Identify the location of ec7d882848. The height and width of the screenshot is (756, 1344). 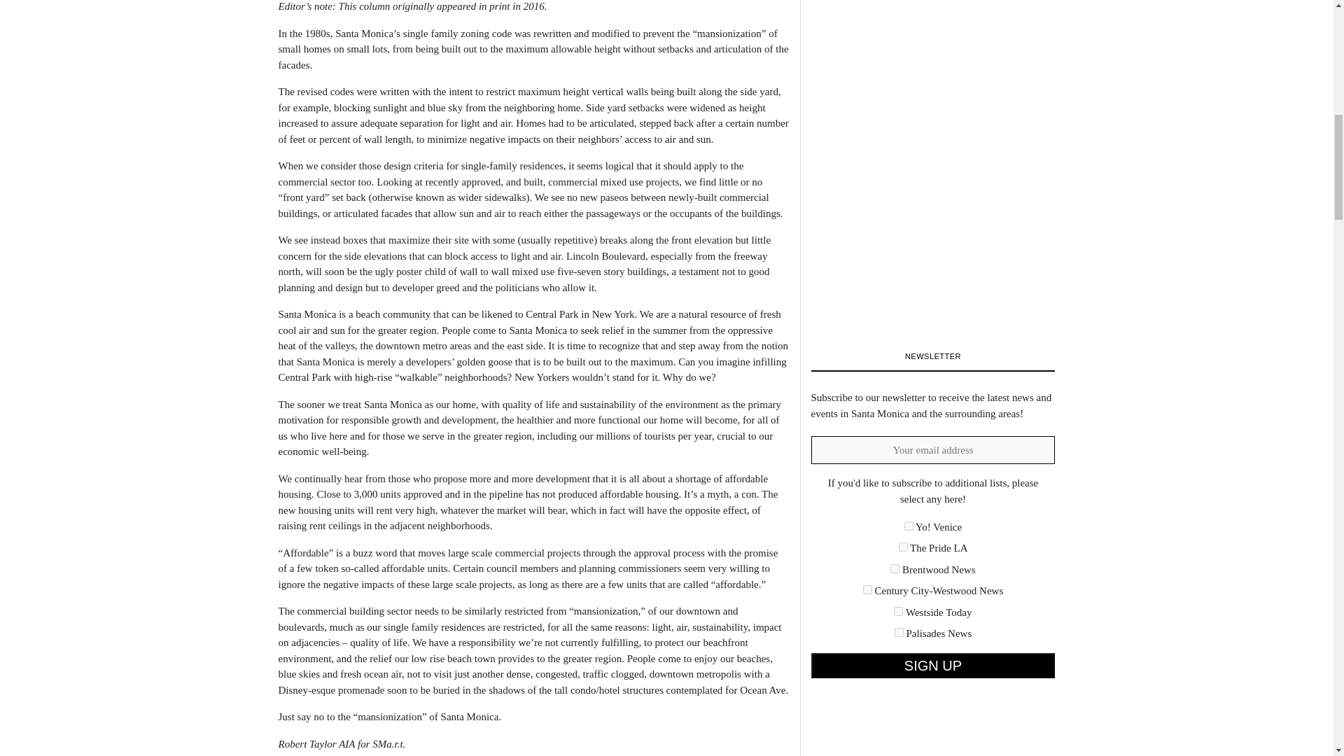
(899, 633).